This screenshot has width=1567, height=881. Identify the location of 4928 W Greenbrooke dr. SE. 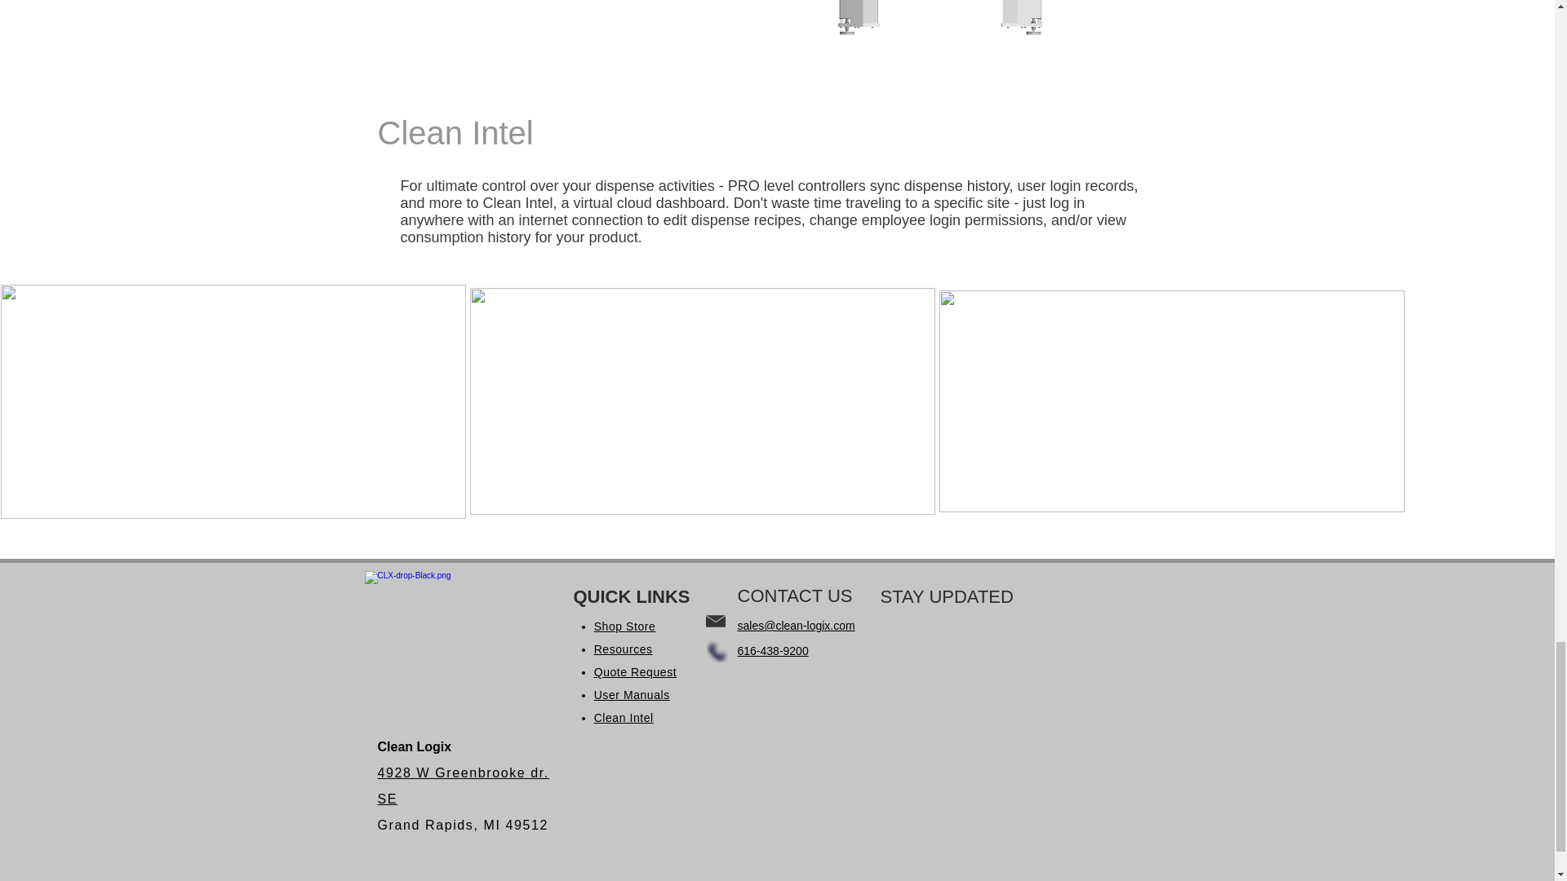
(463, 786).